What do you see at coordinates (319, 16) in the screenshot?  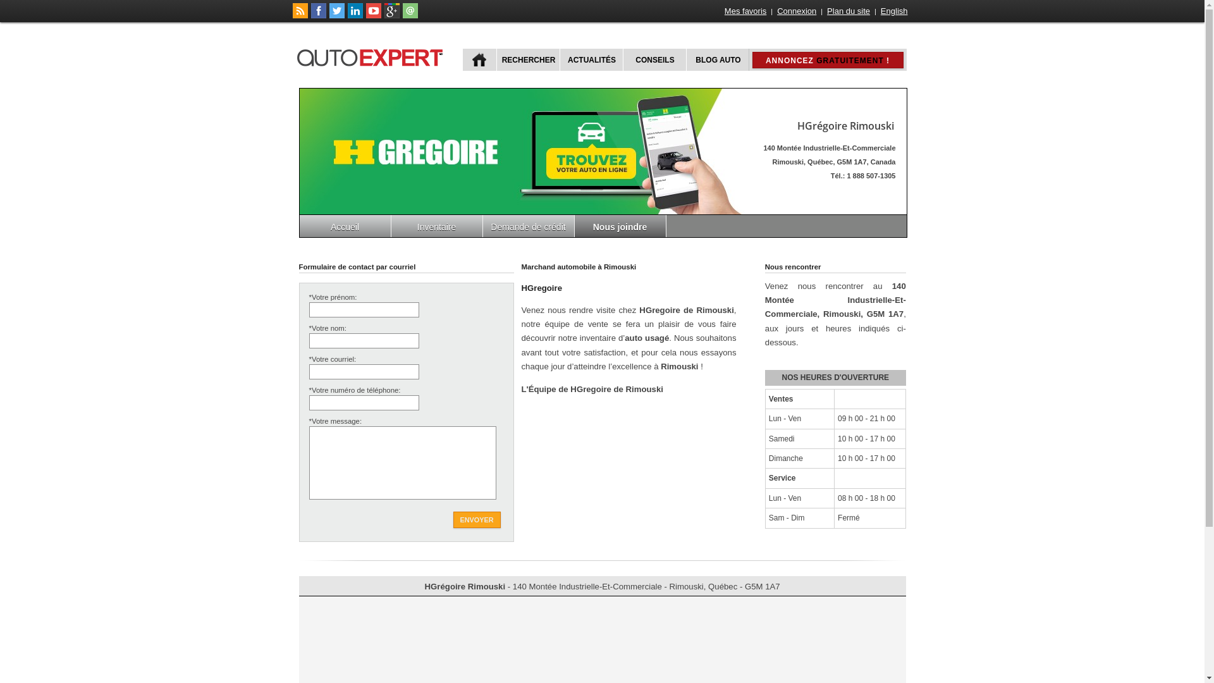 I see `Suivez autoExpert.ca sur Facebook` at bounding box center [319, 16].